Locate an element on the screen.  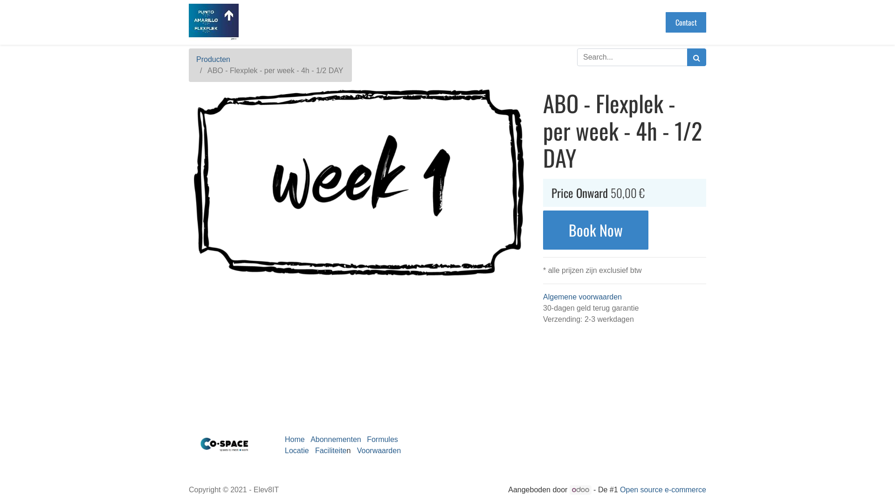
Open source e-commerce is located at coordinates (663, 490).